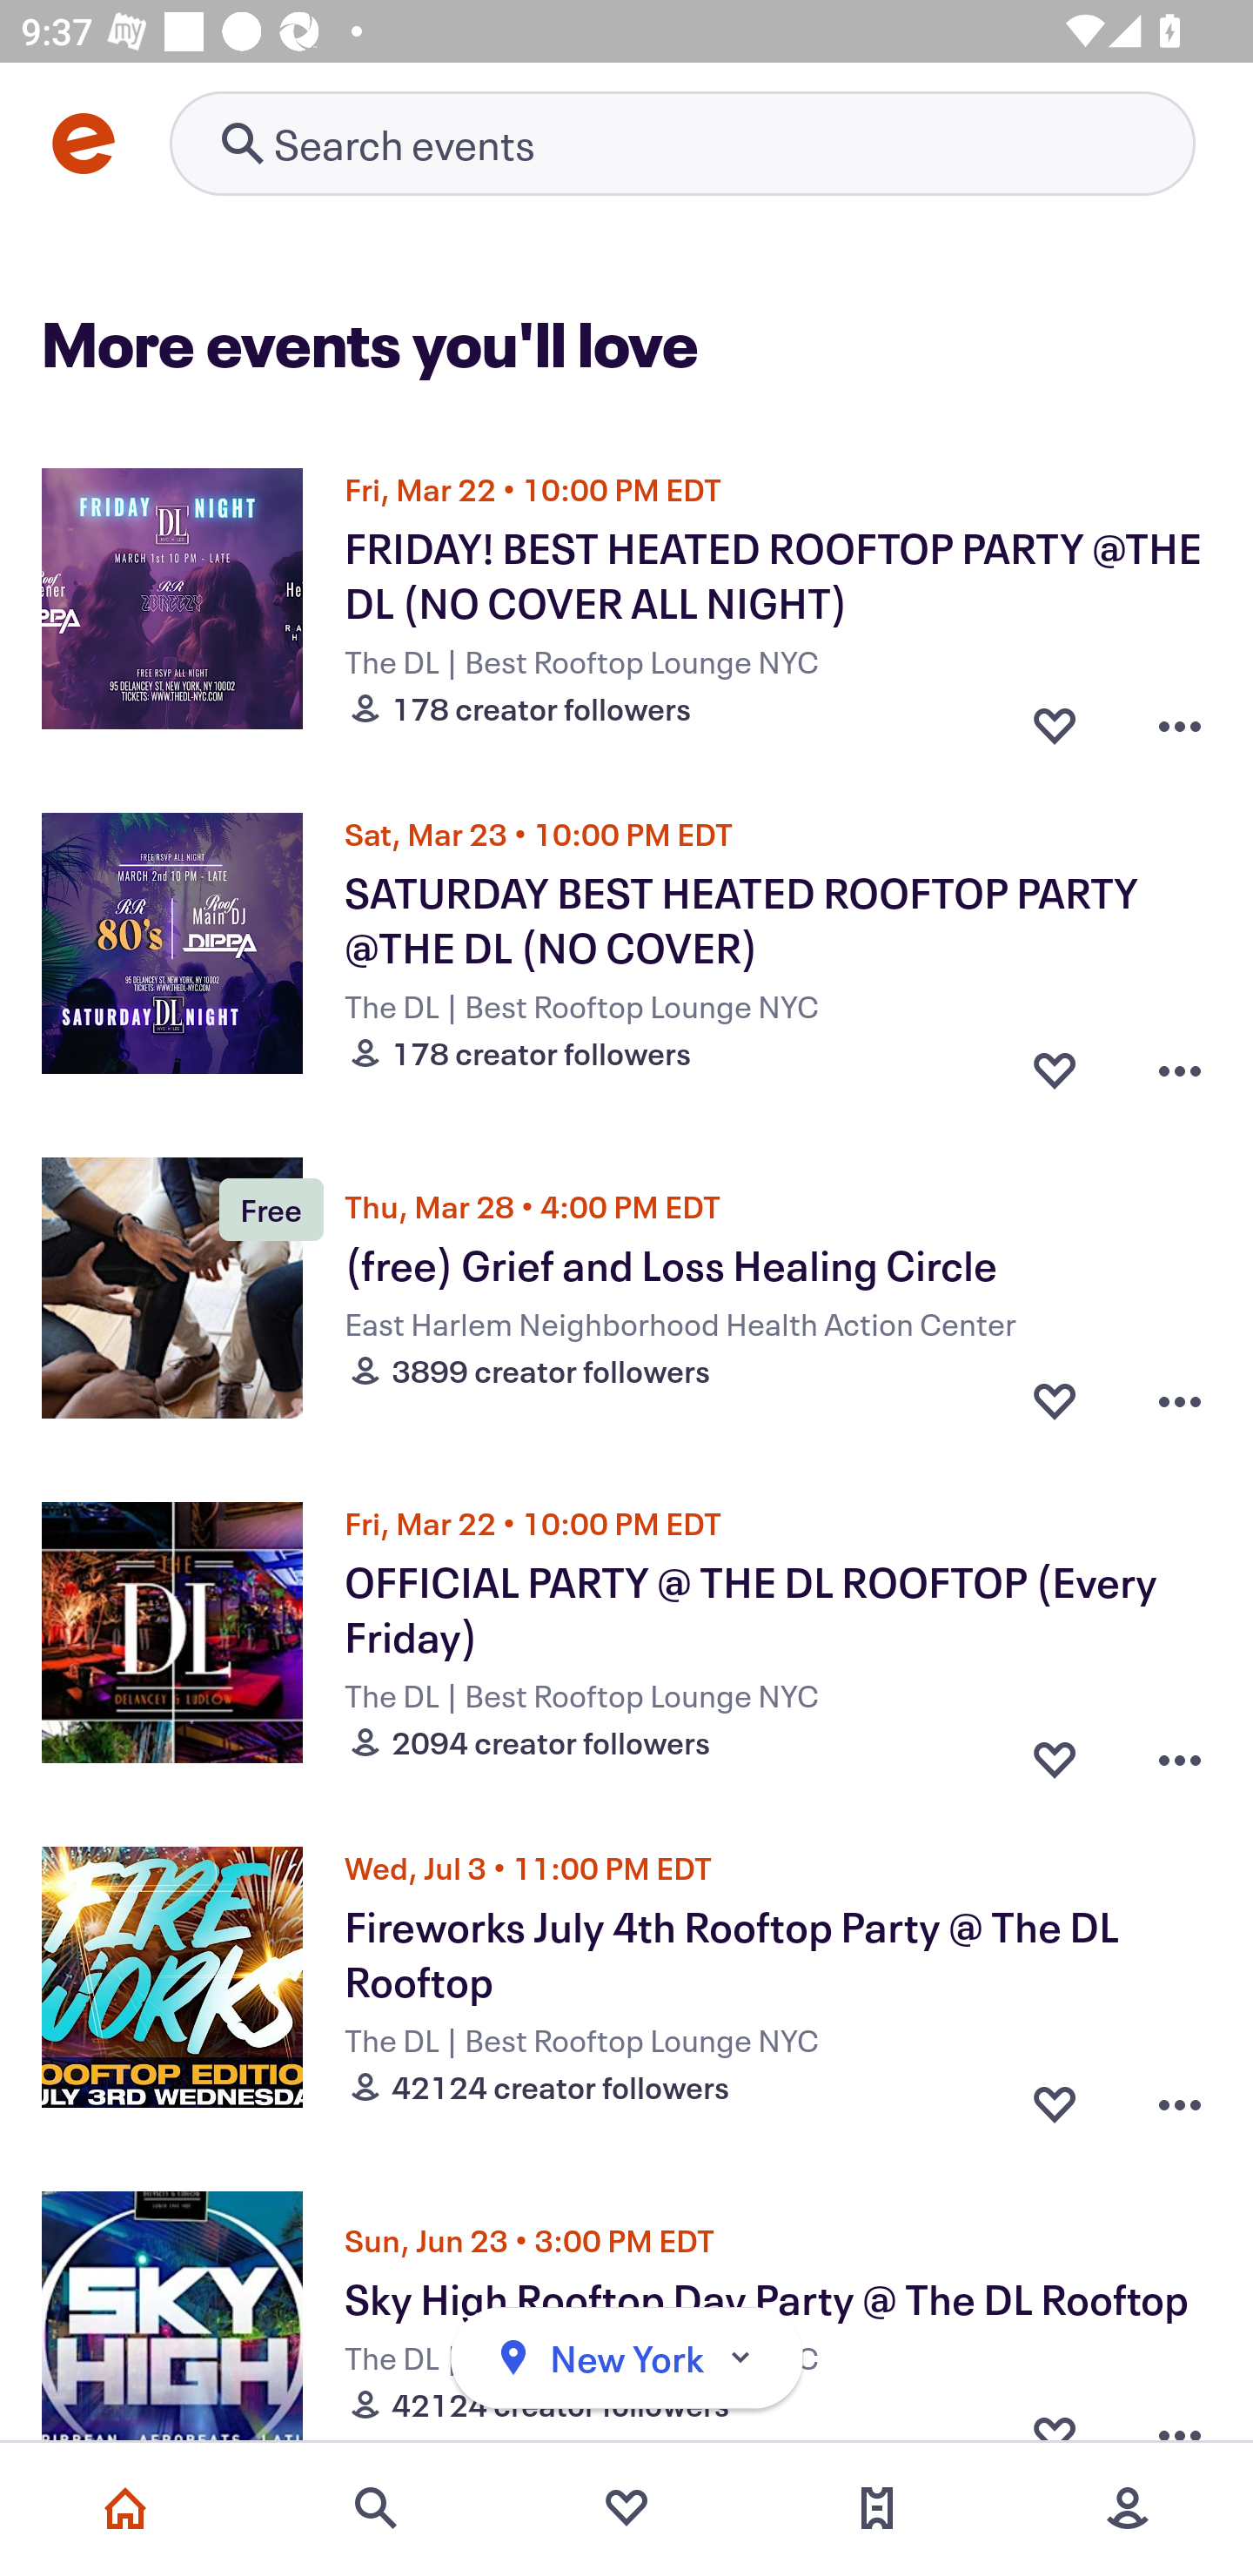  Describe the element at coordinates (877, 2508) in the screenshot. I see `Tickets` at that location.